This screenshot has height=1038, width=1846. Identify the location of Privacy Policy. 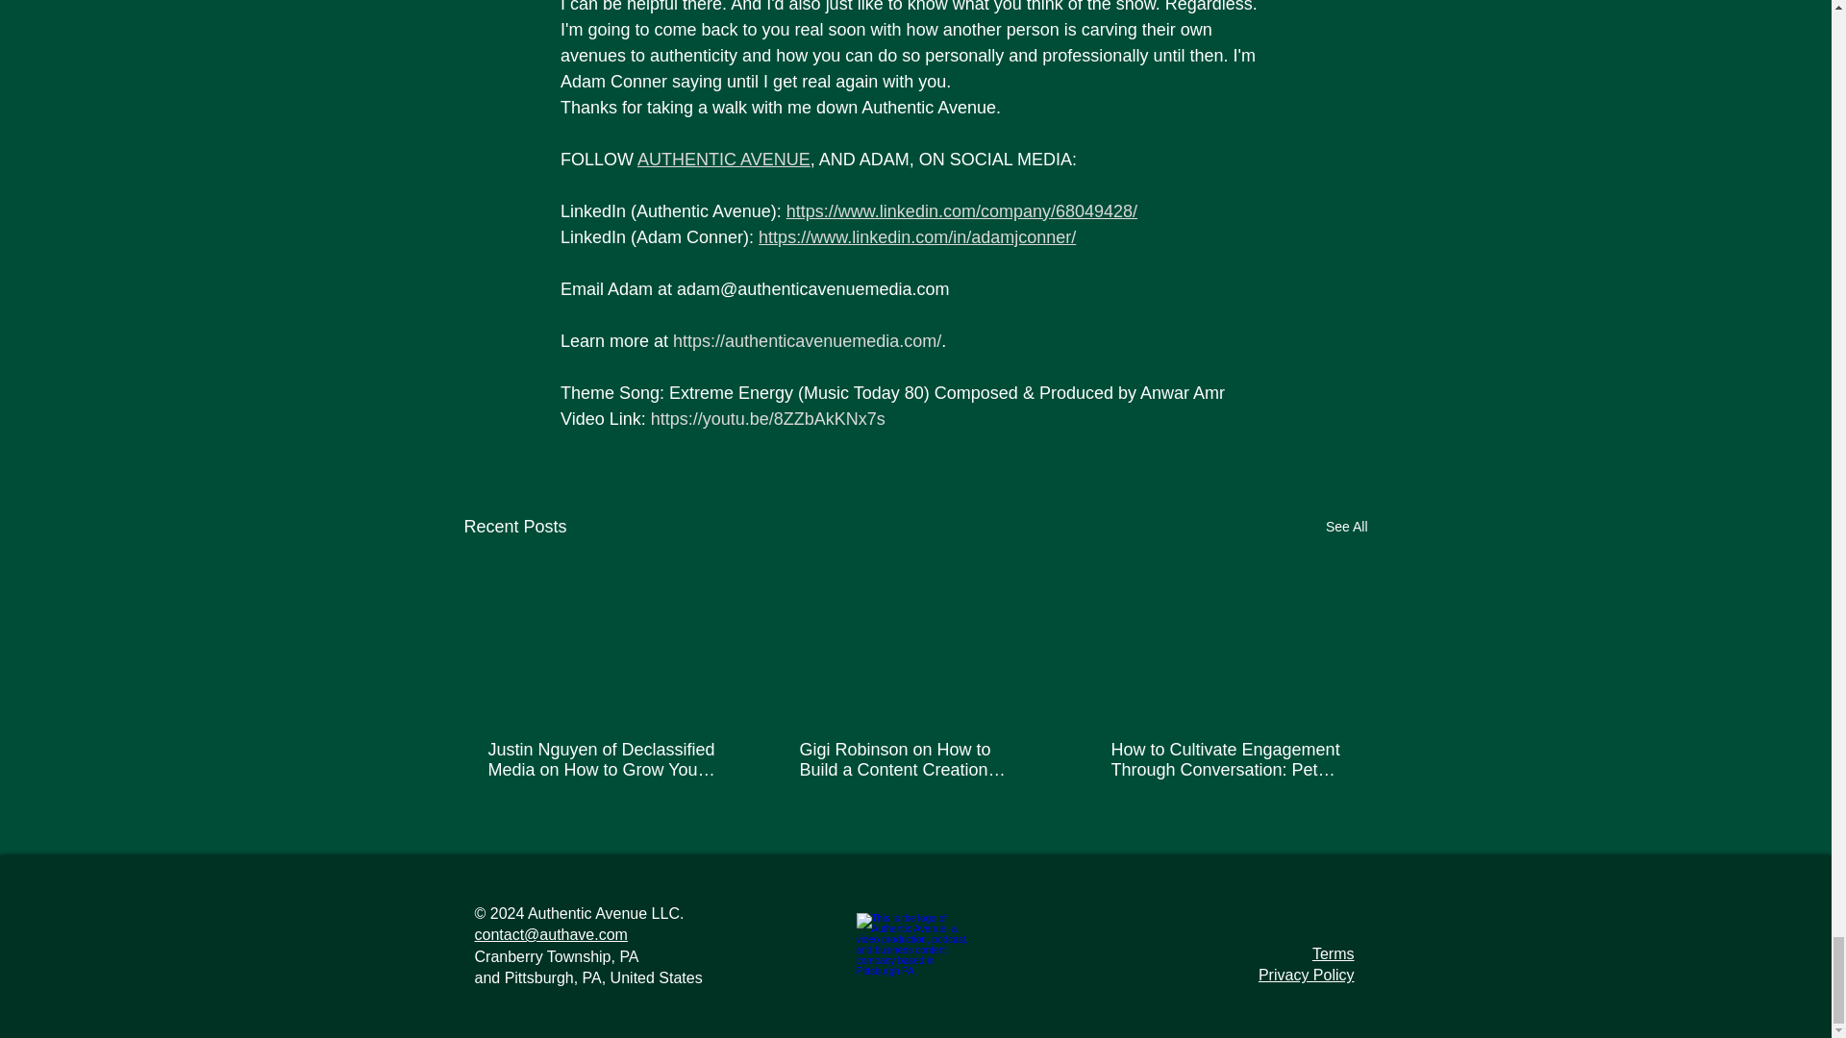
(1307, 975).